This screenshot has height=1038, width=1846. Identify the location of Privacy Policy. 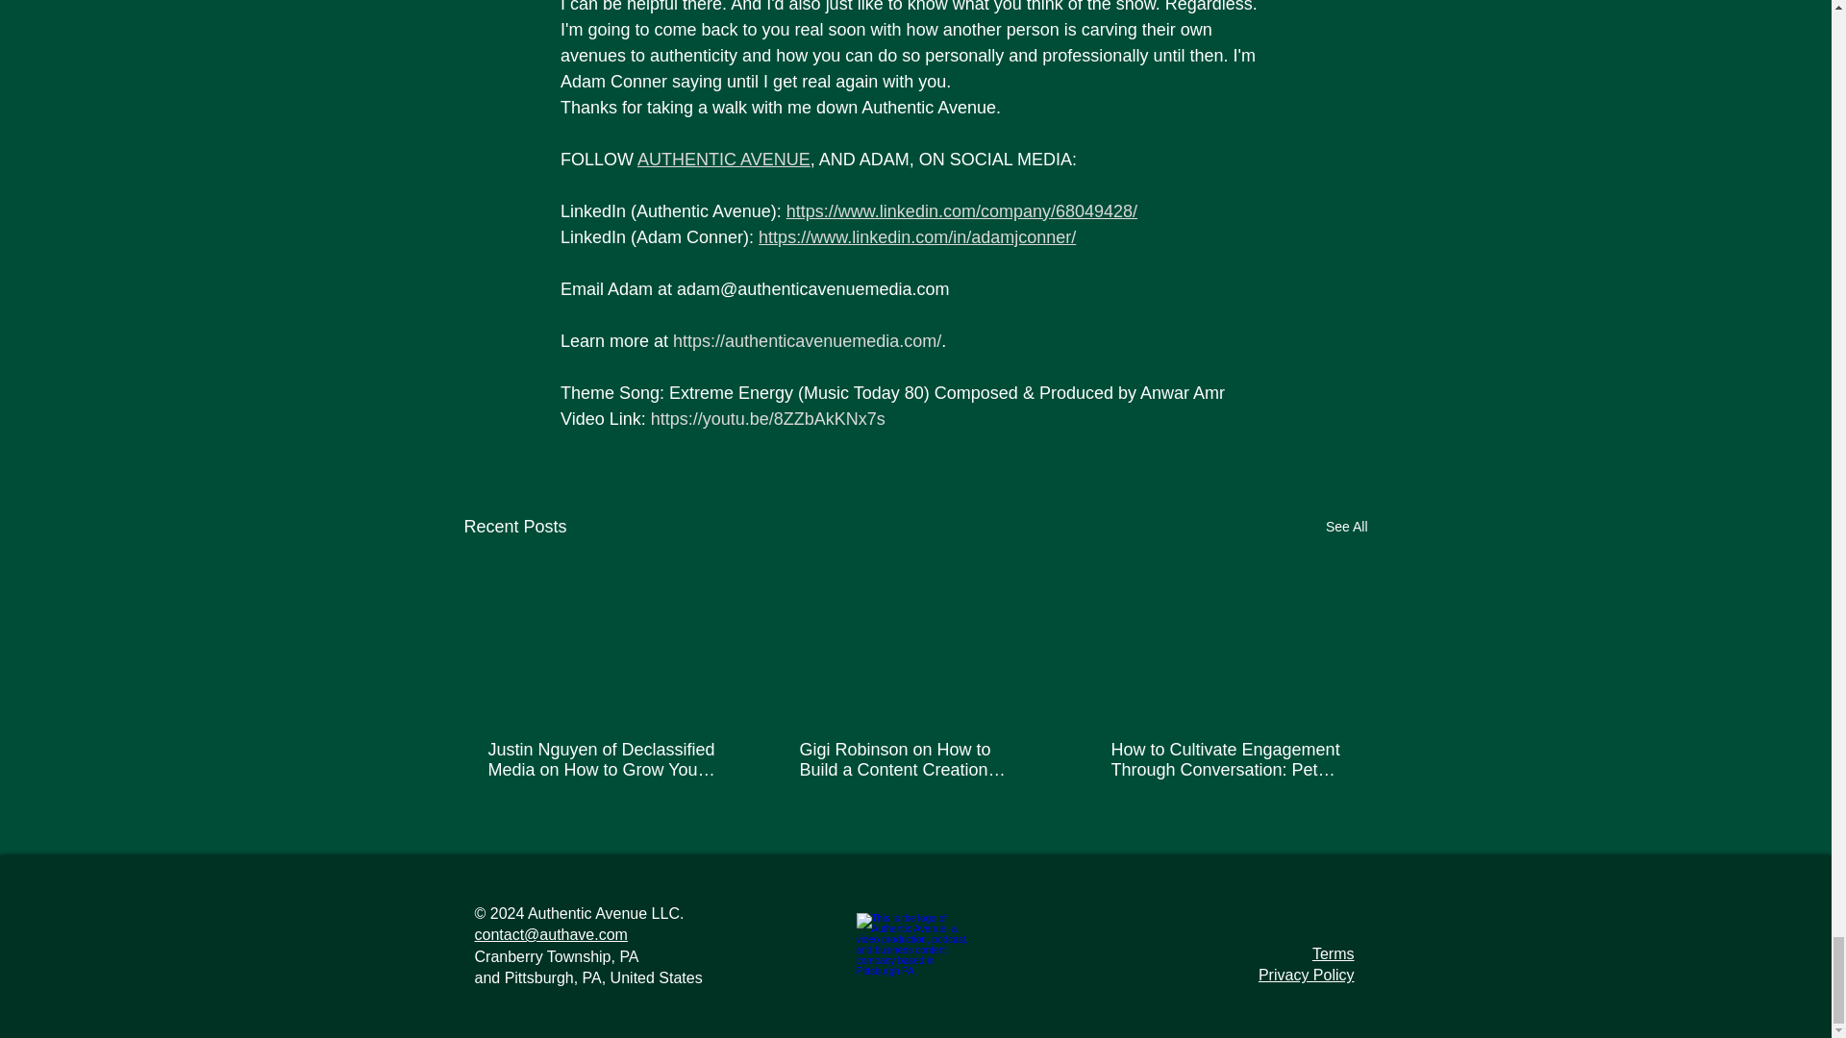
(1307, 975).